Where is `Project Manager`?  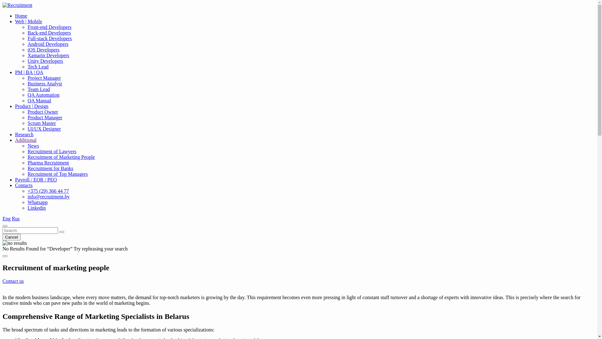
Project Manager is located at coordinates (44, 78).